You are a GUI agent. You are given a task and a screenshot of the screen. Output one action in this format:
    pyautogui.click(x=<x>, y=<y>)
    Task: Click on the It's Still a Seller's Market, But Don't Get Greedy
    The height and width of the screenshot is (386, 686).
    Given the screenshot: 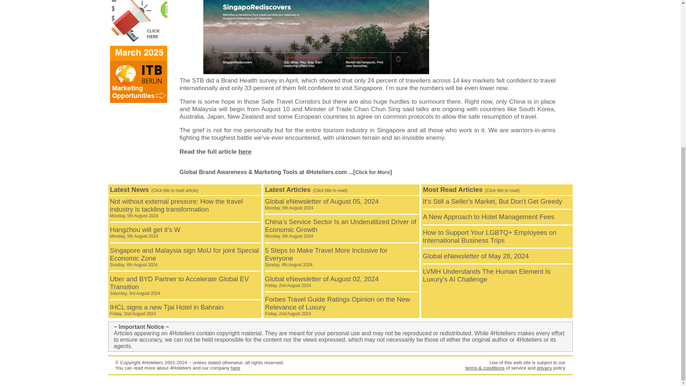 What is the action you would take?
    pyautogui.click(x=322, y=204)
    